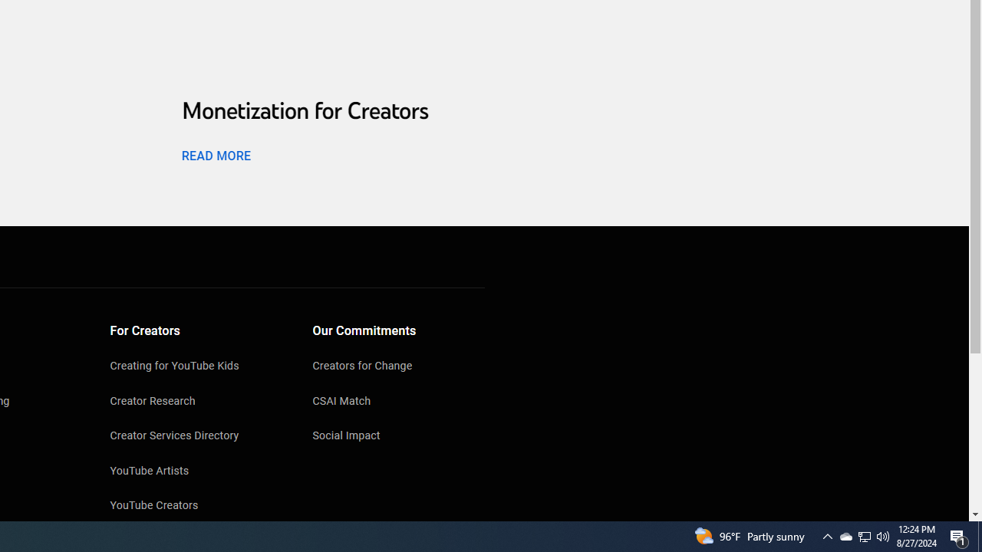 The image size is (982, 552). I want to click on Creator Research, so click(196, 402).